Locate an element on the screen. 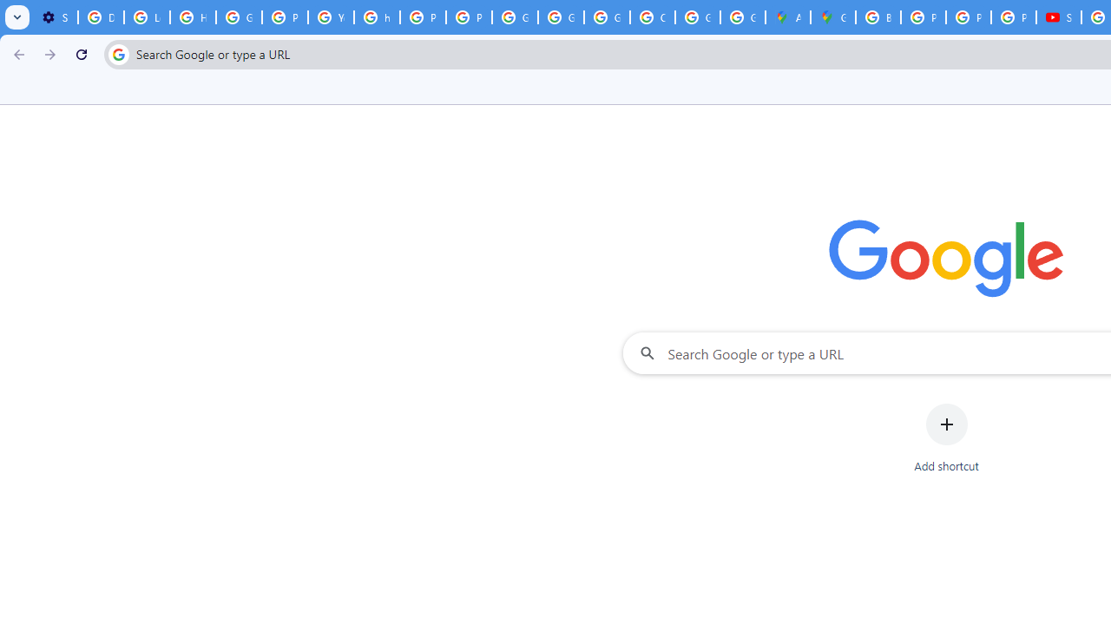 This screenshot has height=625, width=1111. Blogger Policies and Guidelines - Transparency Center is located at coordinates (878, 17).